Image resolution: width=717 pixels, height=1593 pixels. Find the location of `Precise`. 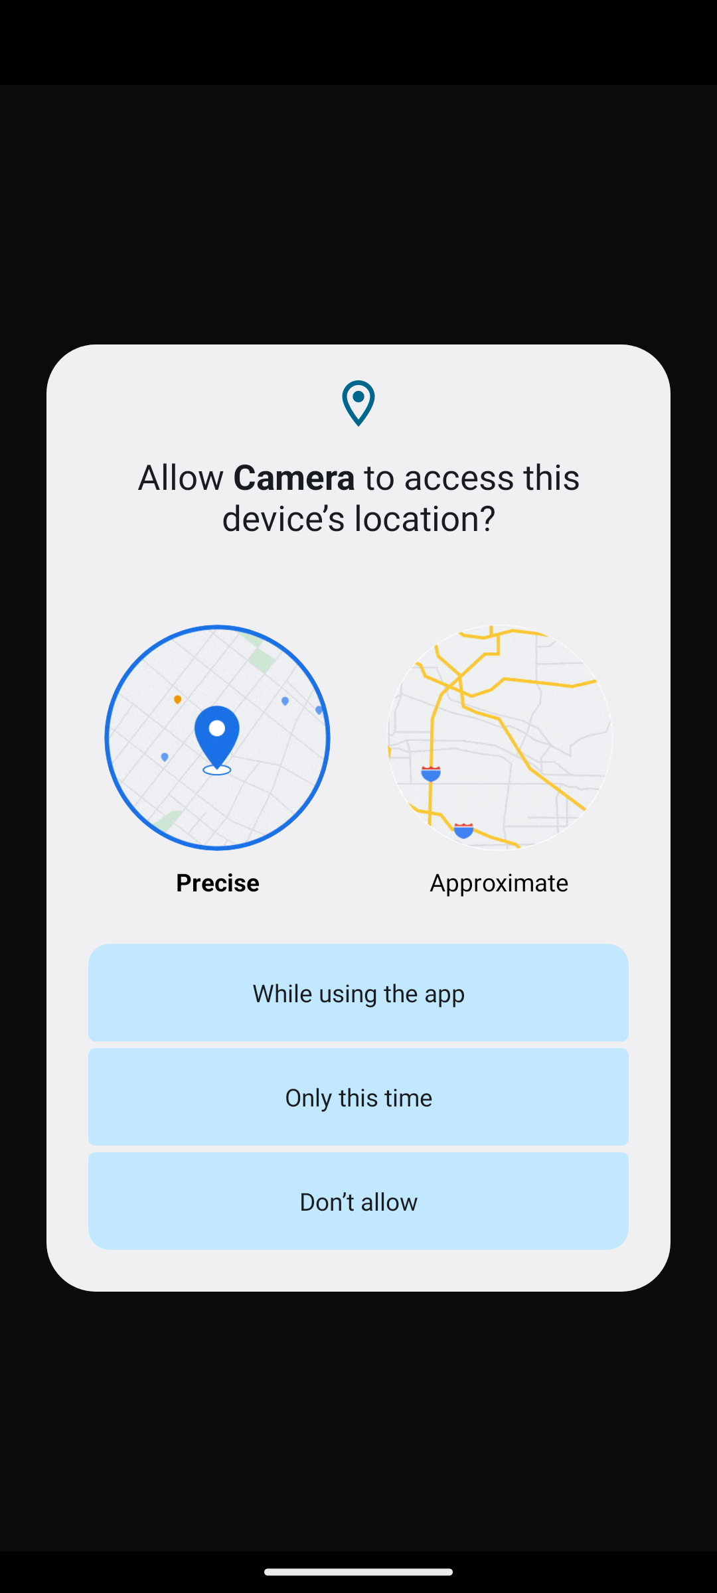

Precise is located at coordinates (216, 761).